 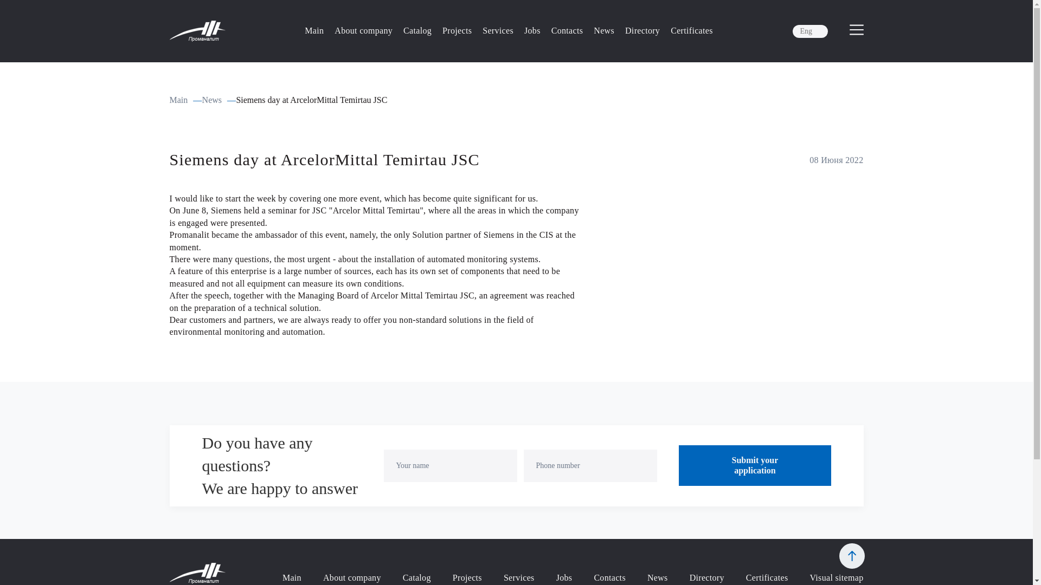 What do you see at coordinates (642, 30) in the screenshot?
I see `Directory` at bounding box center [642, 30].